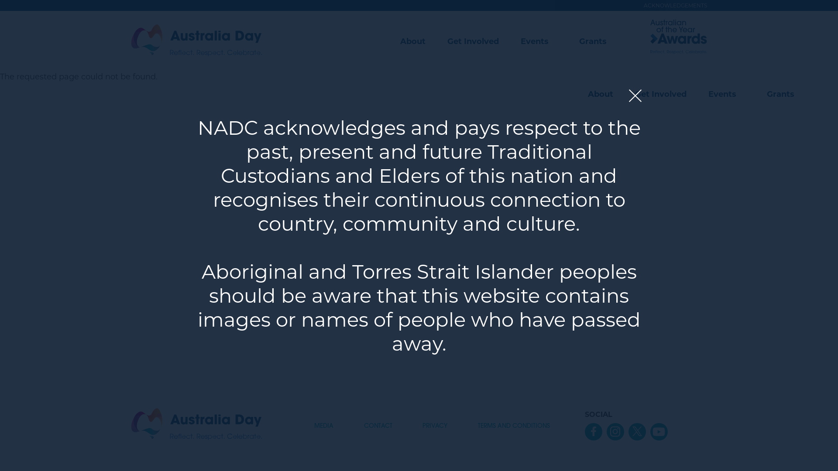  What do you see at coordinates (196, 41) in the screenshot?
I see `Australia Day` at bounding box center [196, 41].